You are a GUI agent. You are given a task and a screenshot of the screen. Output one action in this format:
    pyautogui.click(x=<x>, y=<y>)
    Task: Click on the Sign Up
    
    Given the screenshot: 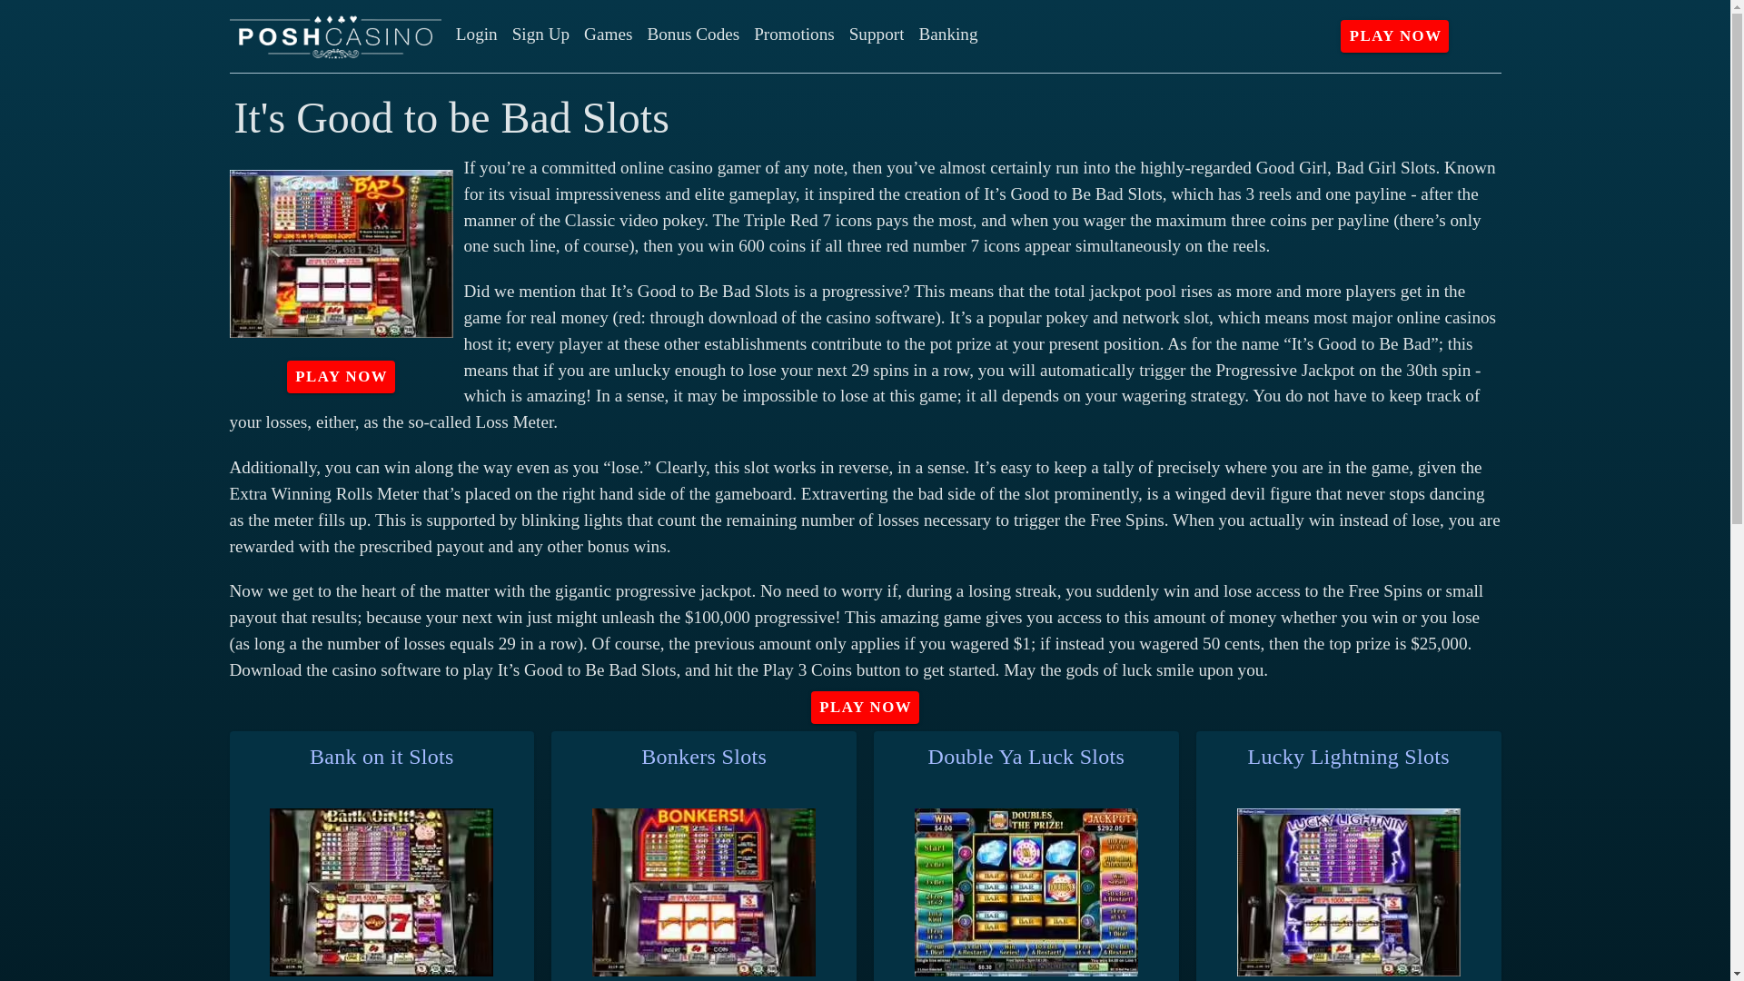 What is the action you would take?
    pyautogui.click(x=541, y=35)
    